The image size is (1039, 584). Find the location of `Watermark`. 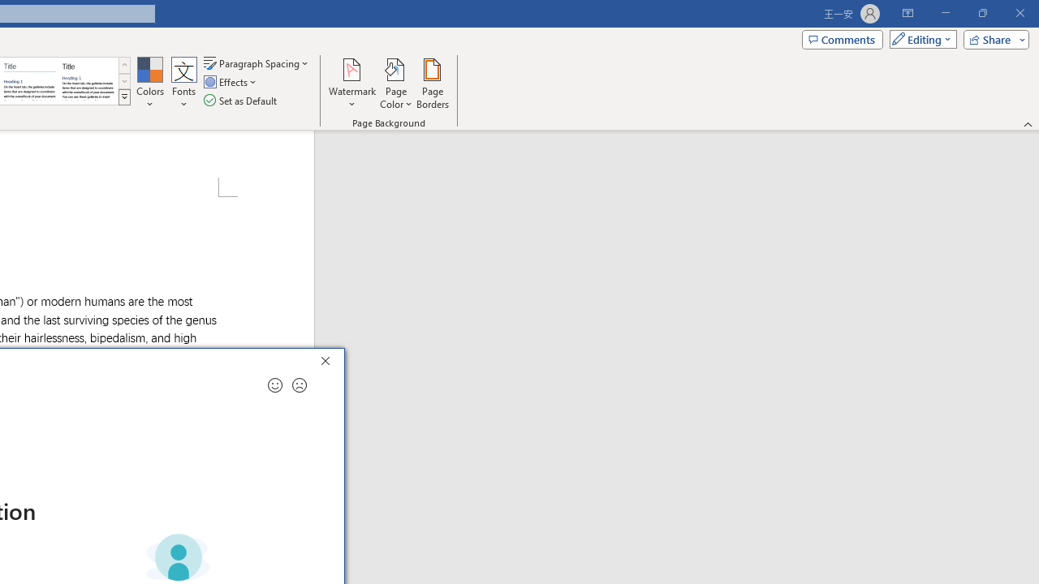

Watermark is located at coordinates (352, 83).